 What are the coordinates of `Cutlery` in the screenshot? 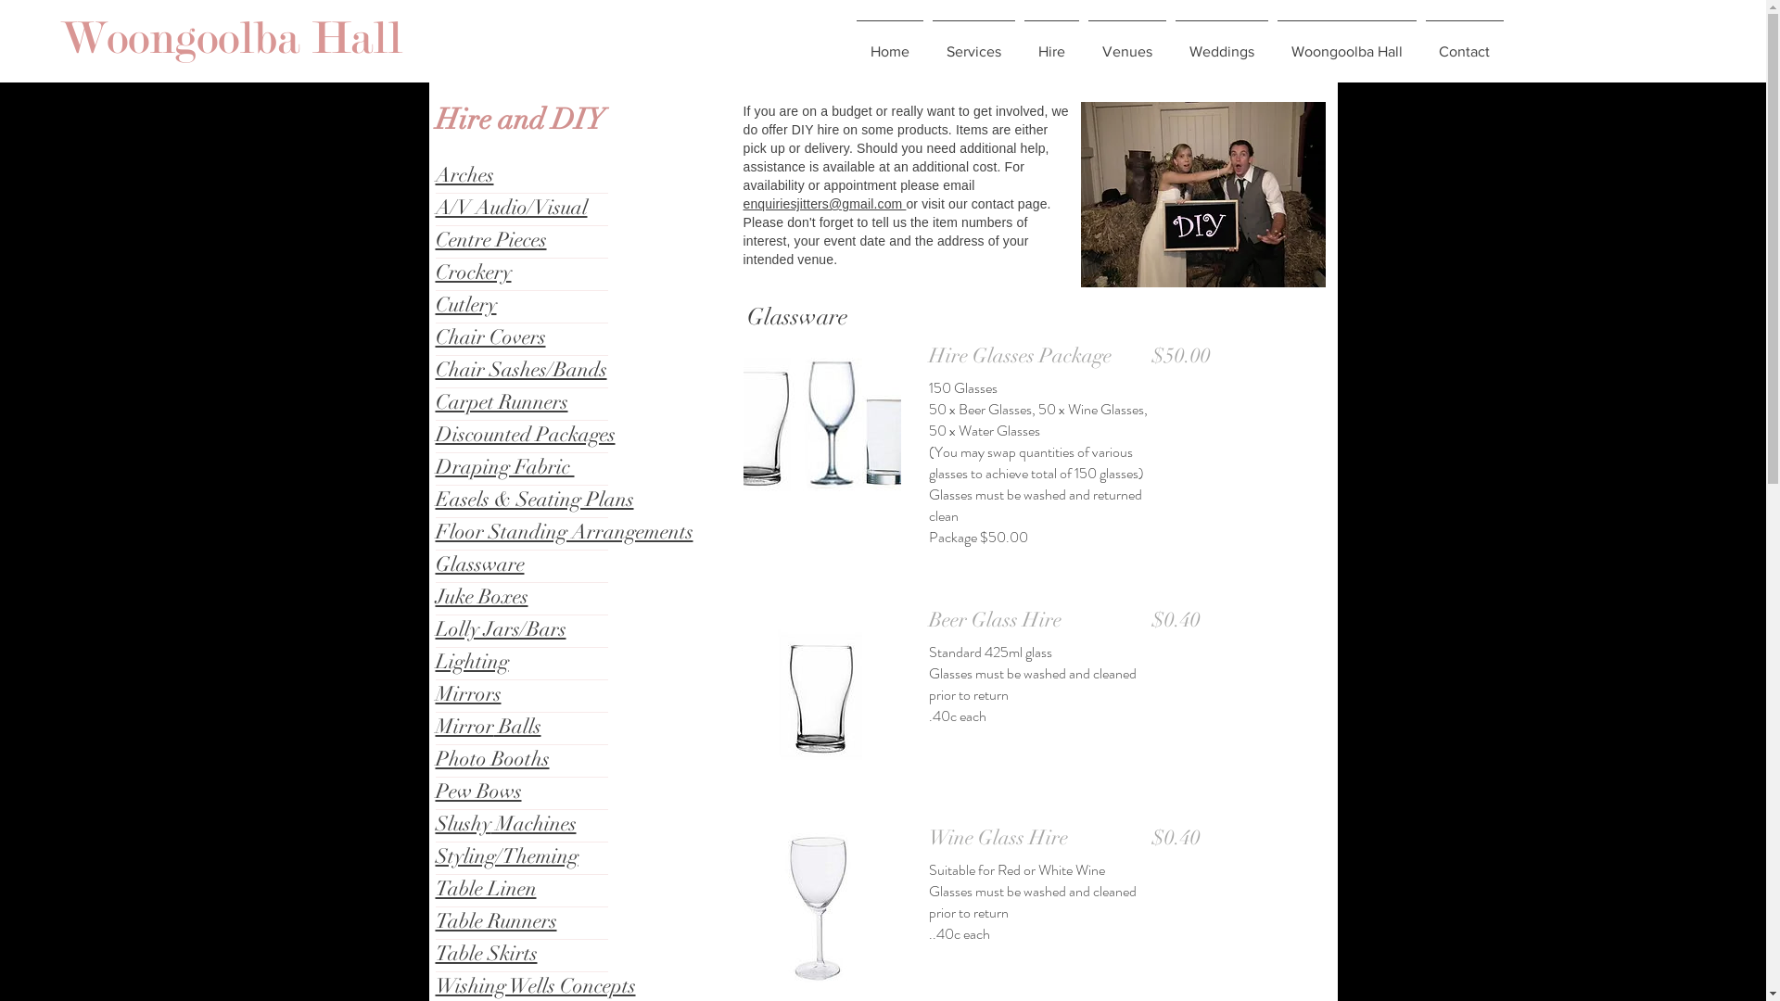 It's located at (466, 304).